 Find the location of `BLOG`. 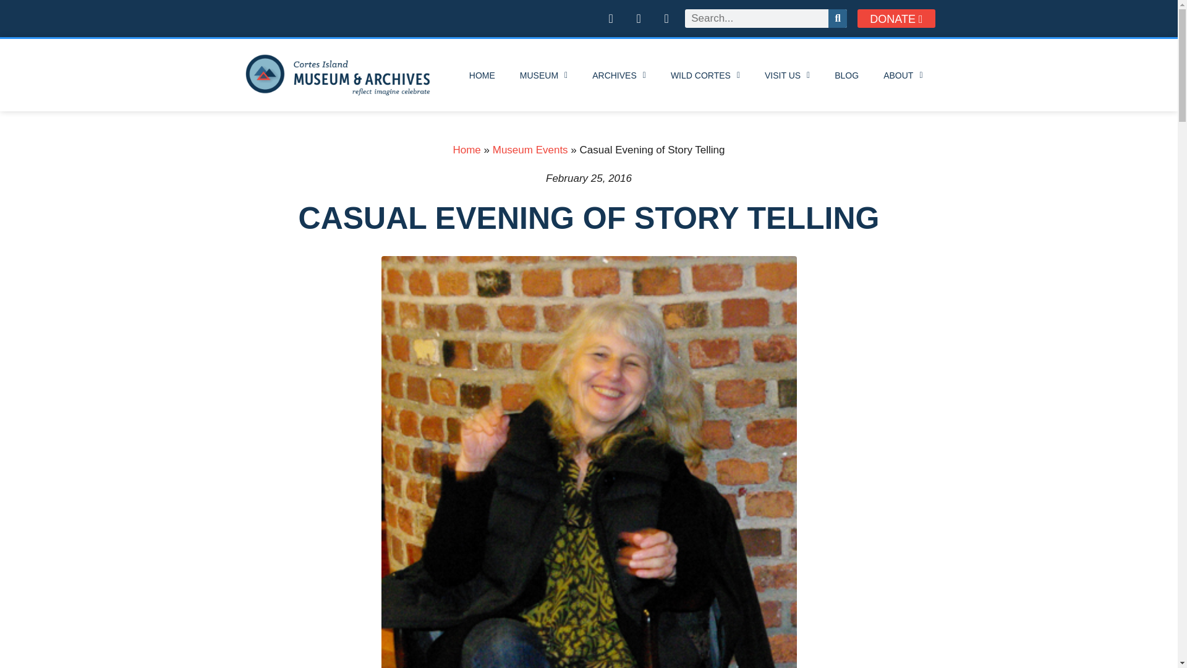

BLOG is located at coordinates (847, 75).